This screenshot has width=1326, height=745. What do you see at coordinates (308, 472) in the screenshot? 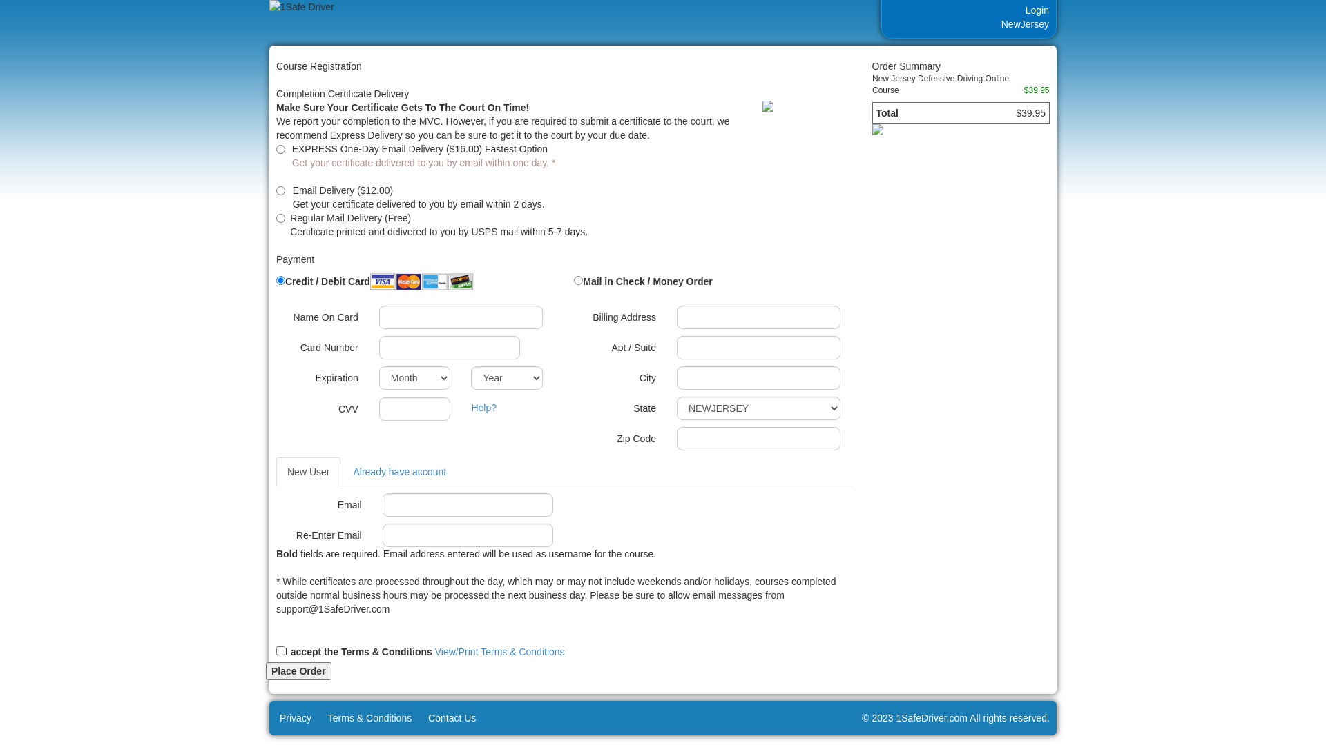
I see `New User` at bounding box center [308, 472].